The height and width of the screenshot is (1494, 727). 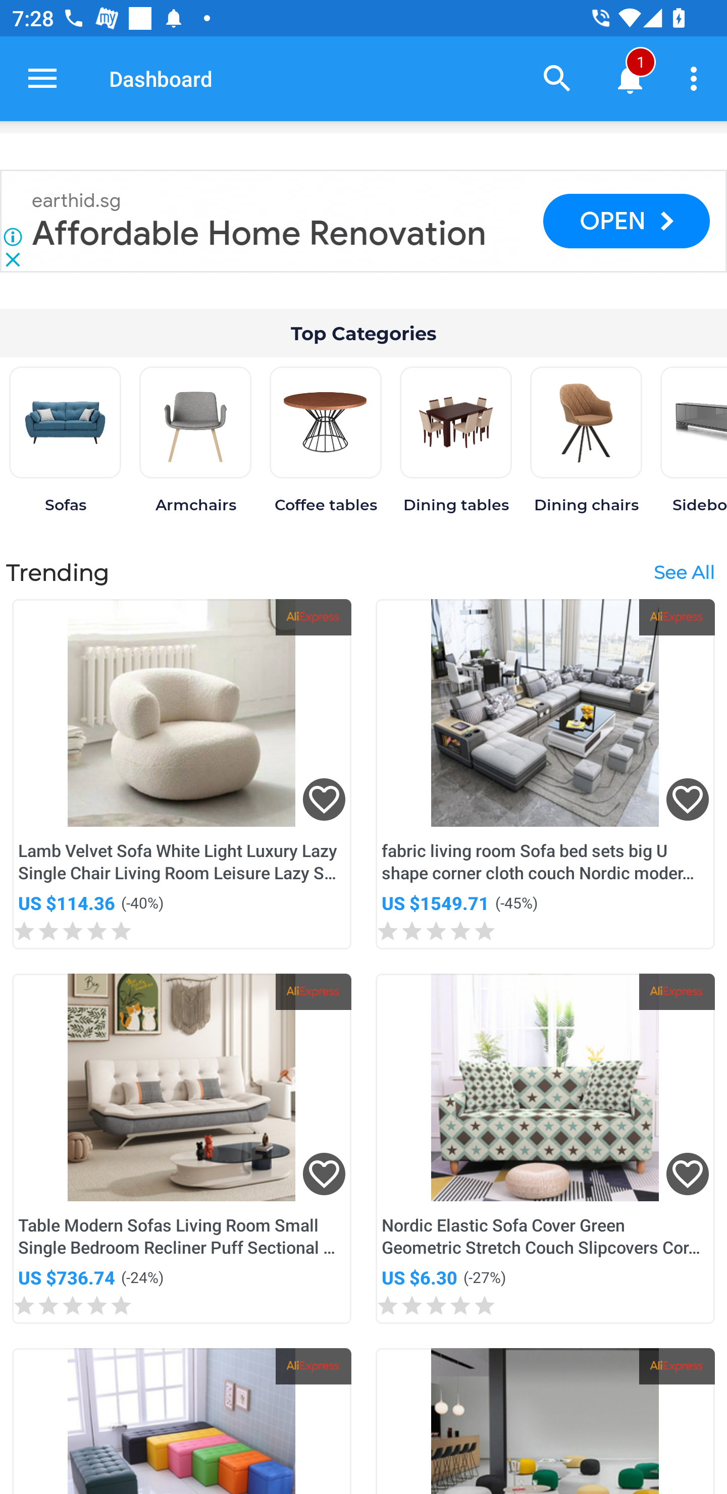 What do you see at coordinates (697, 78) in the screenshot?
I see `More options` at bounding box center [697, 78].